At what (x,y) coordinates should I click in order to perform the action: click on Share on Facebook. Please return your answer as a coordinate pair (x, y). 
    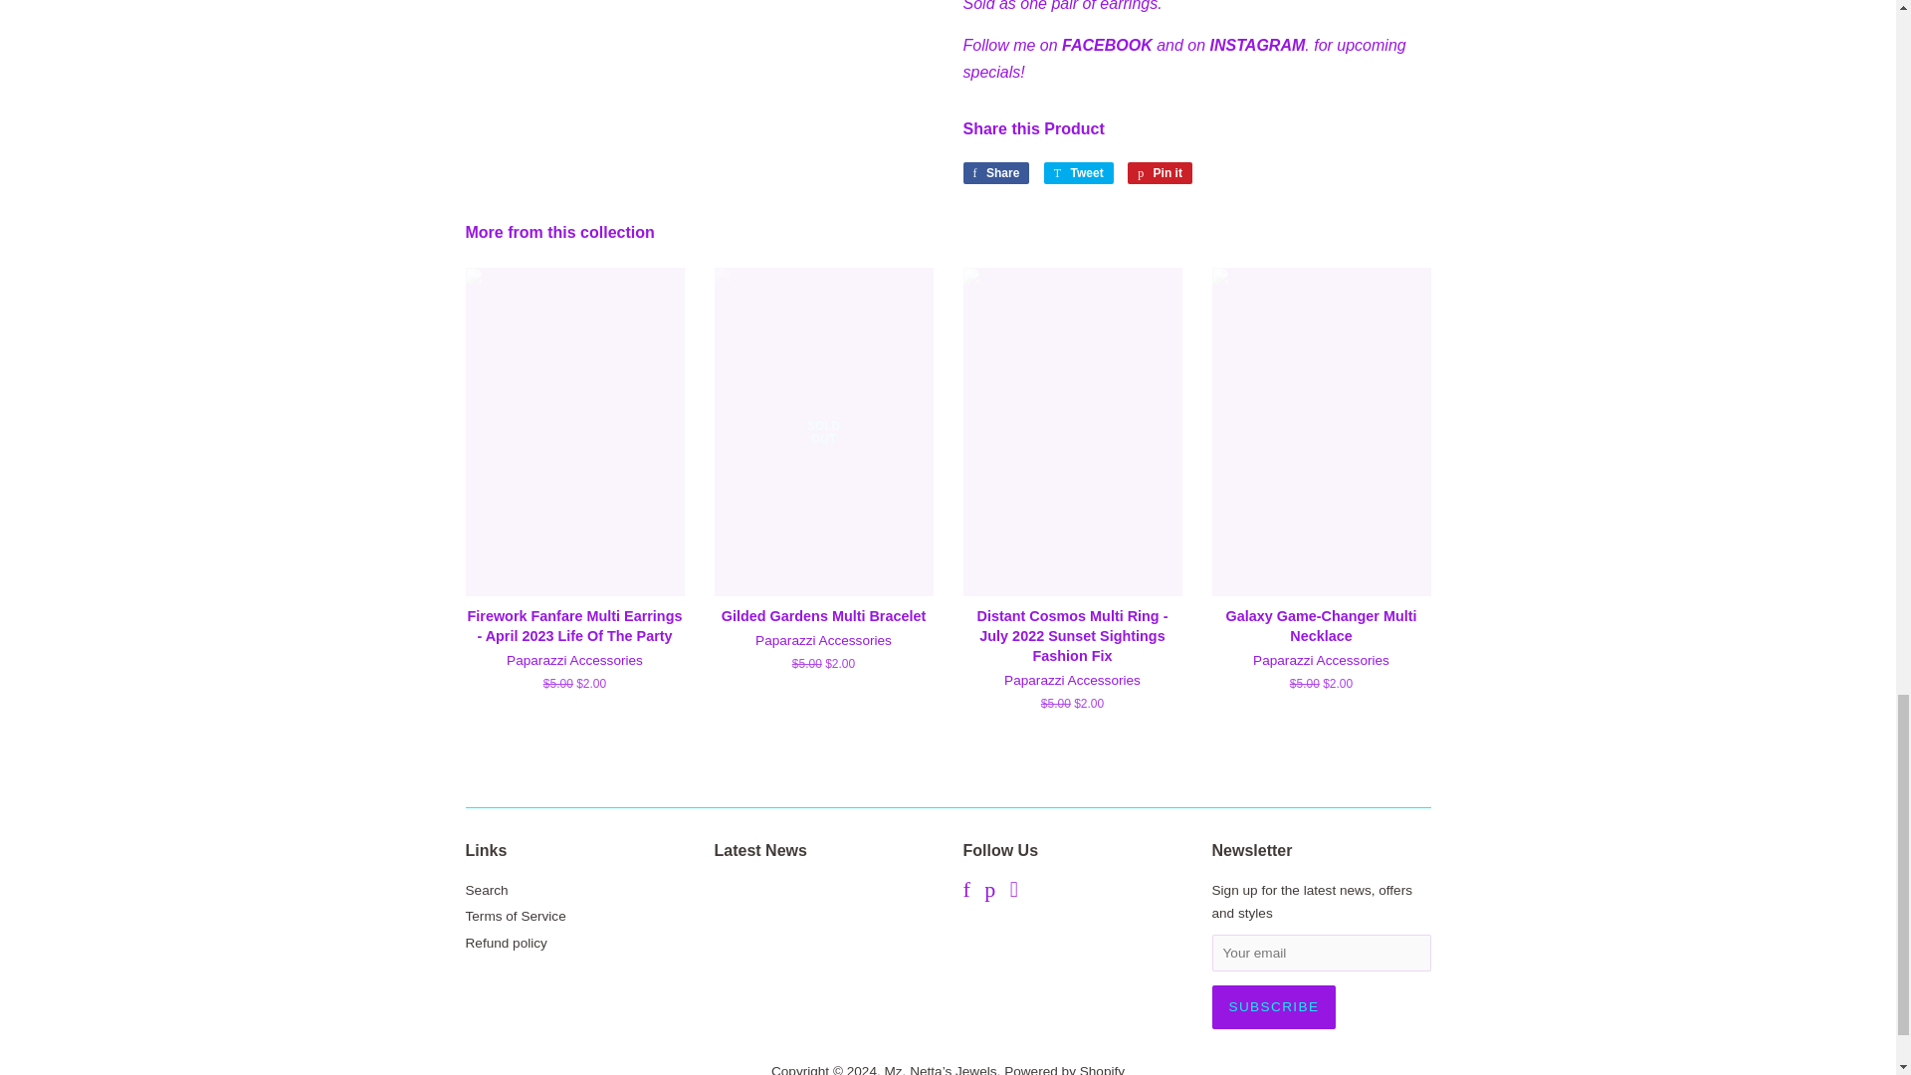
    Looking at the image, I should click on (995, 173).